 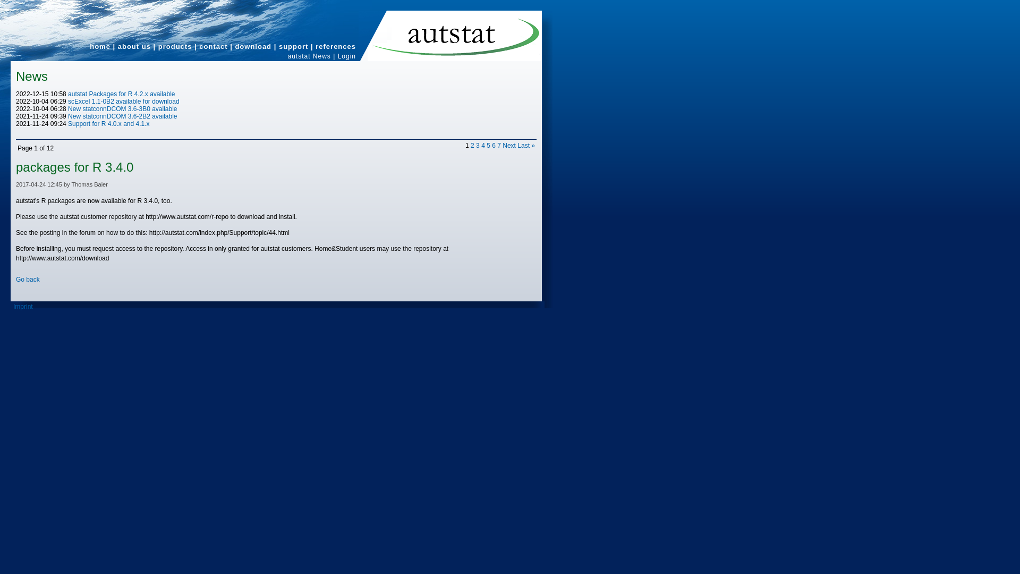 I want to click on Next, so click(x=509, y=145).